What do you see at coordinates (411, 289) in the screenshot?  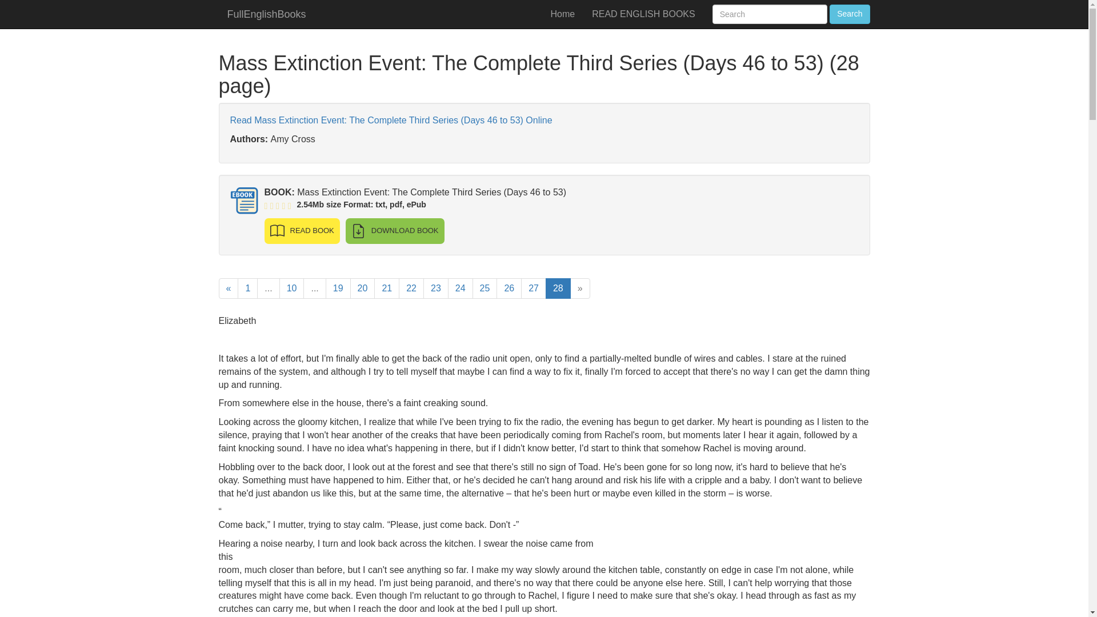 I see `22` at bounding box center [411, 289].